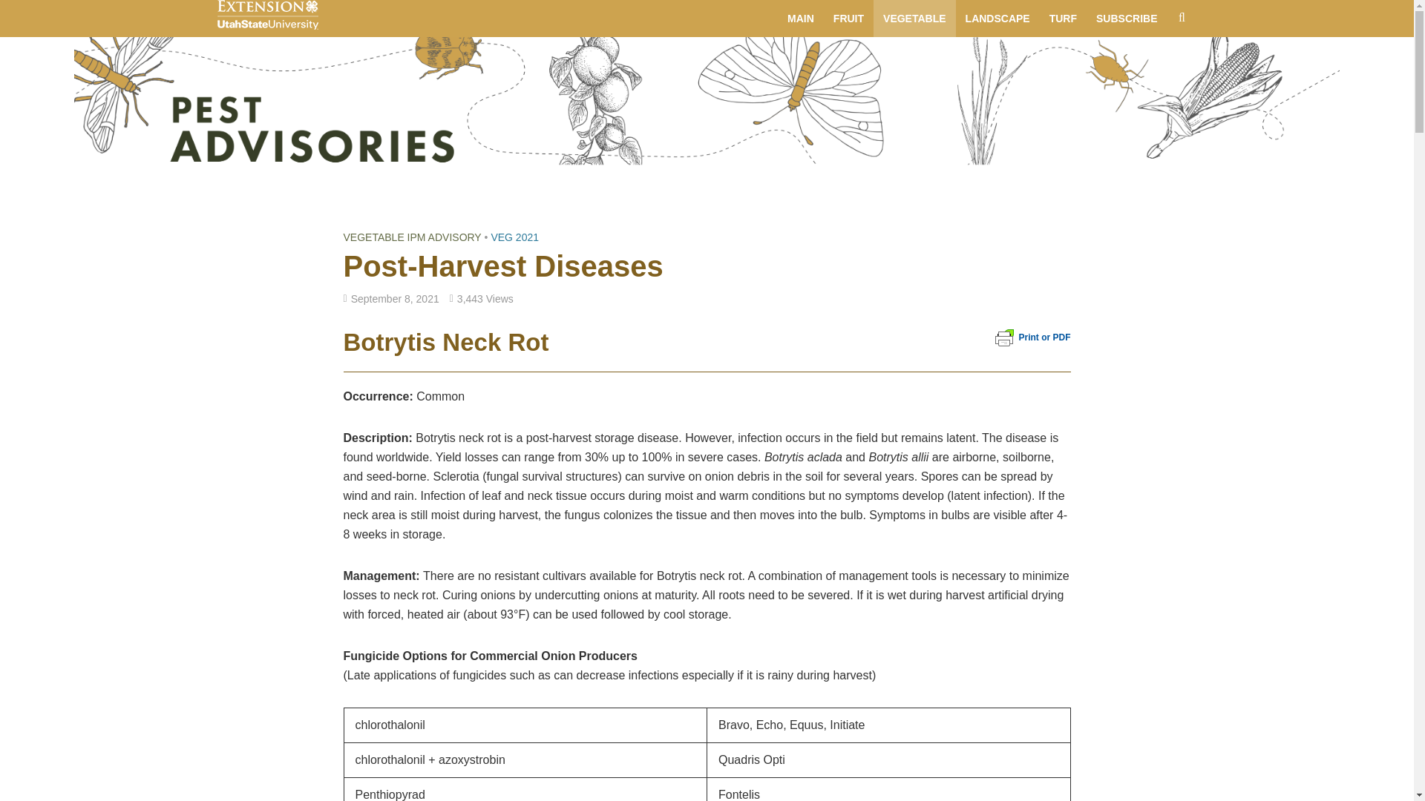  Describe the element at coordinates (1063, 18) in the screenshot. I see `TURF` at that location.